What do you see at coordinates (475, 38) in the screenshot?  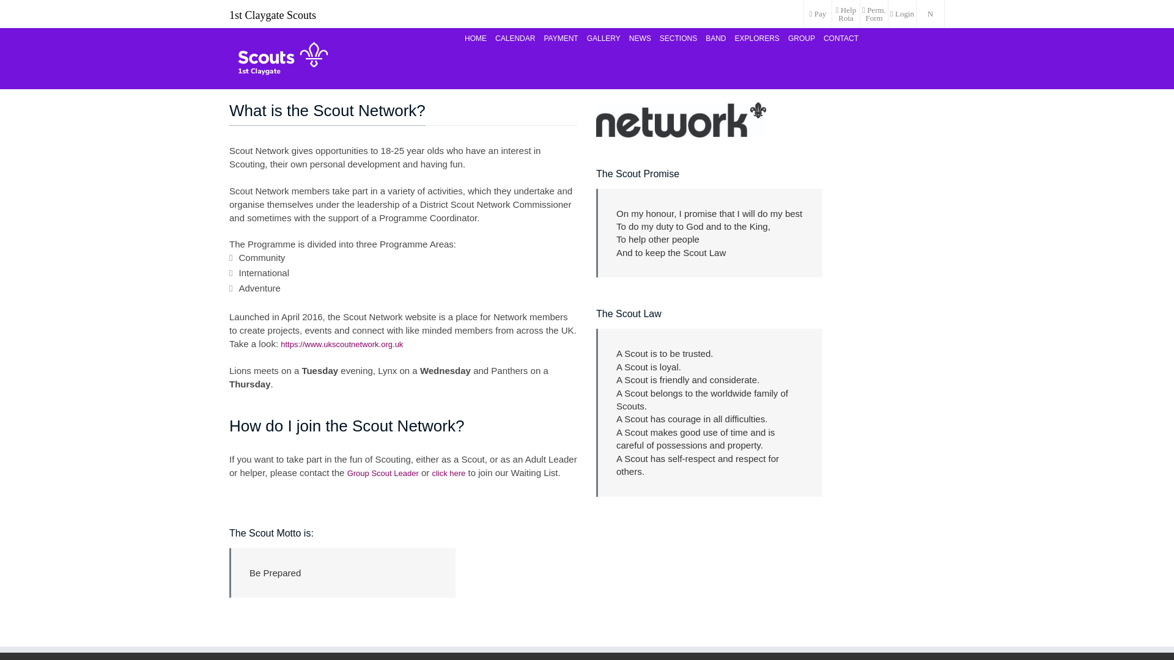 I see `HOME` at bounding box center [475, 38].